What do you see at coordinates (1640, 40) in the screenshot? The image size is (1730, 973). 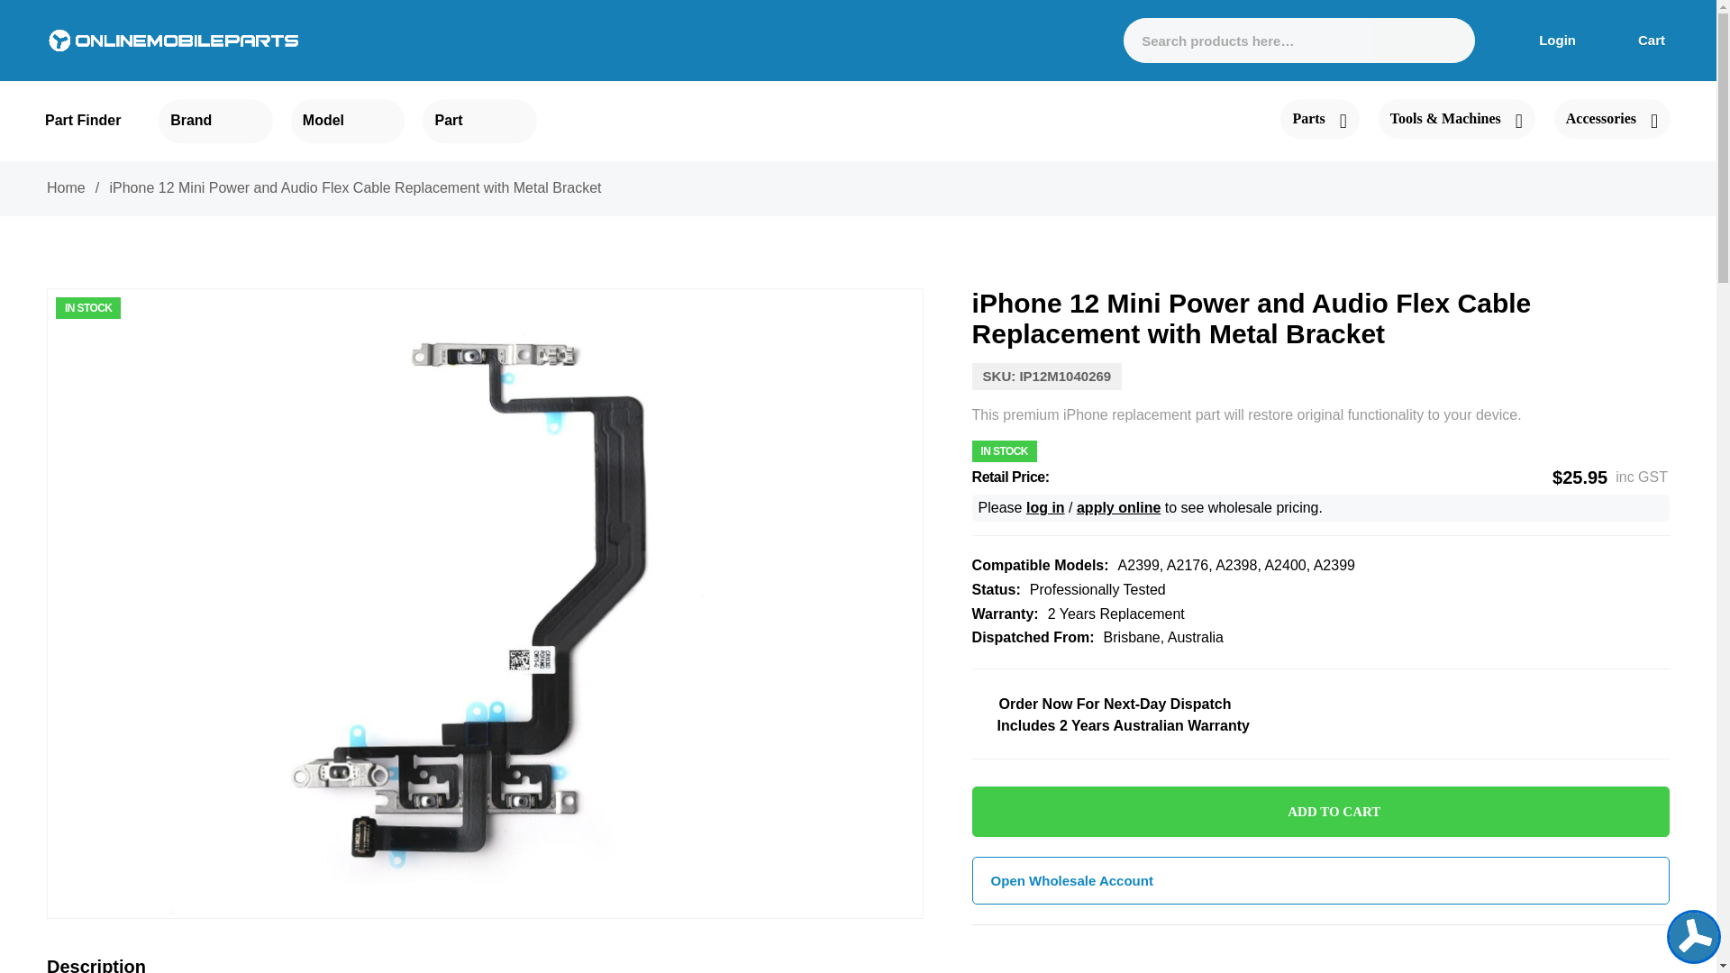 I see `Cart` at bounding box center [1640, 40].